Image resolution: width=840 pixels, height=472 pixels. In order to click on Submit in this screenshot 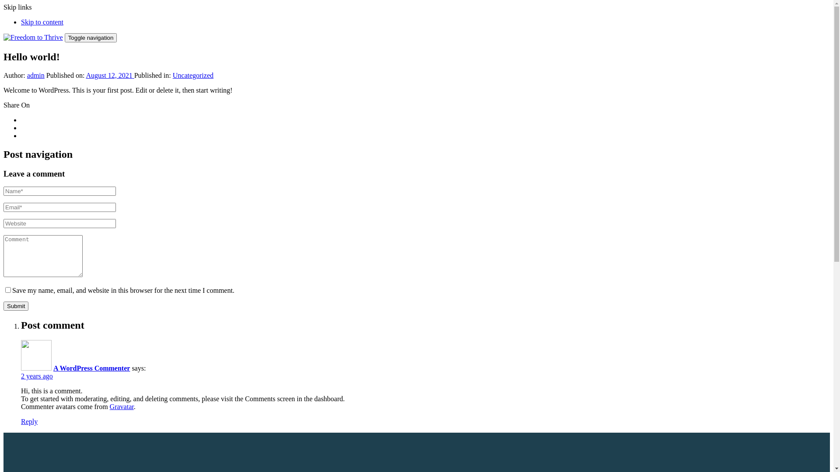, I will do `click(16, 306)`.